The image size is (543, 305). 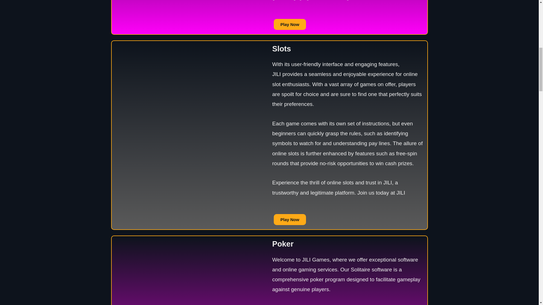 I want to click on Slots, so click(x=281, y=49).